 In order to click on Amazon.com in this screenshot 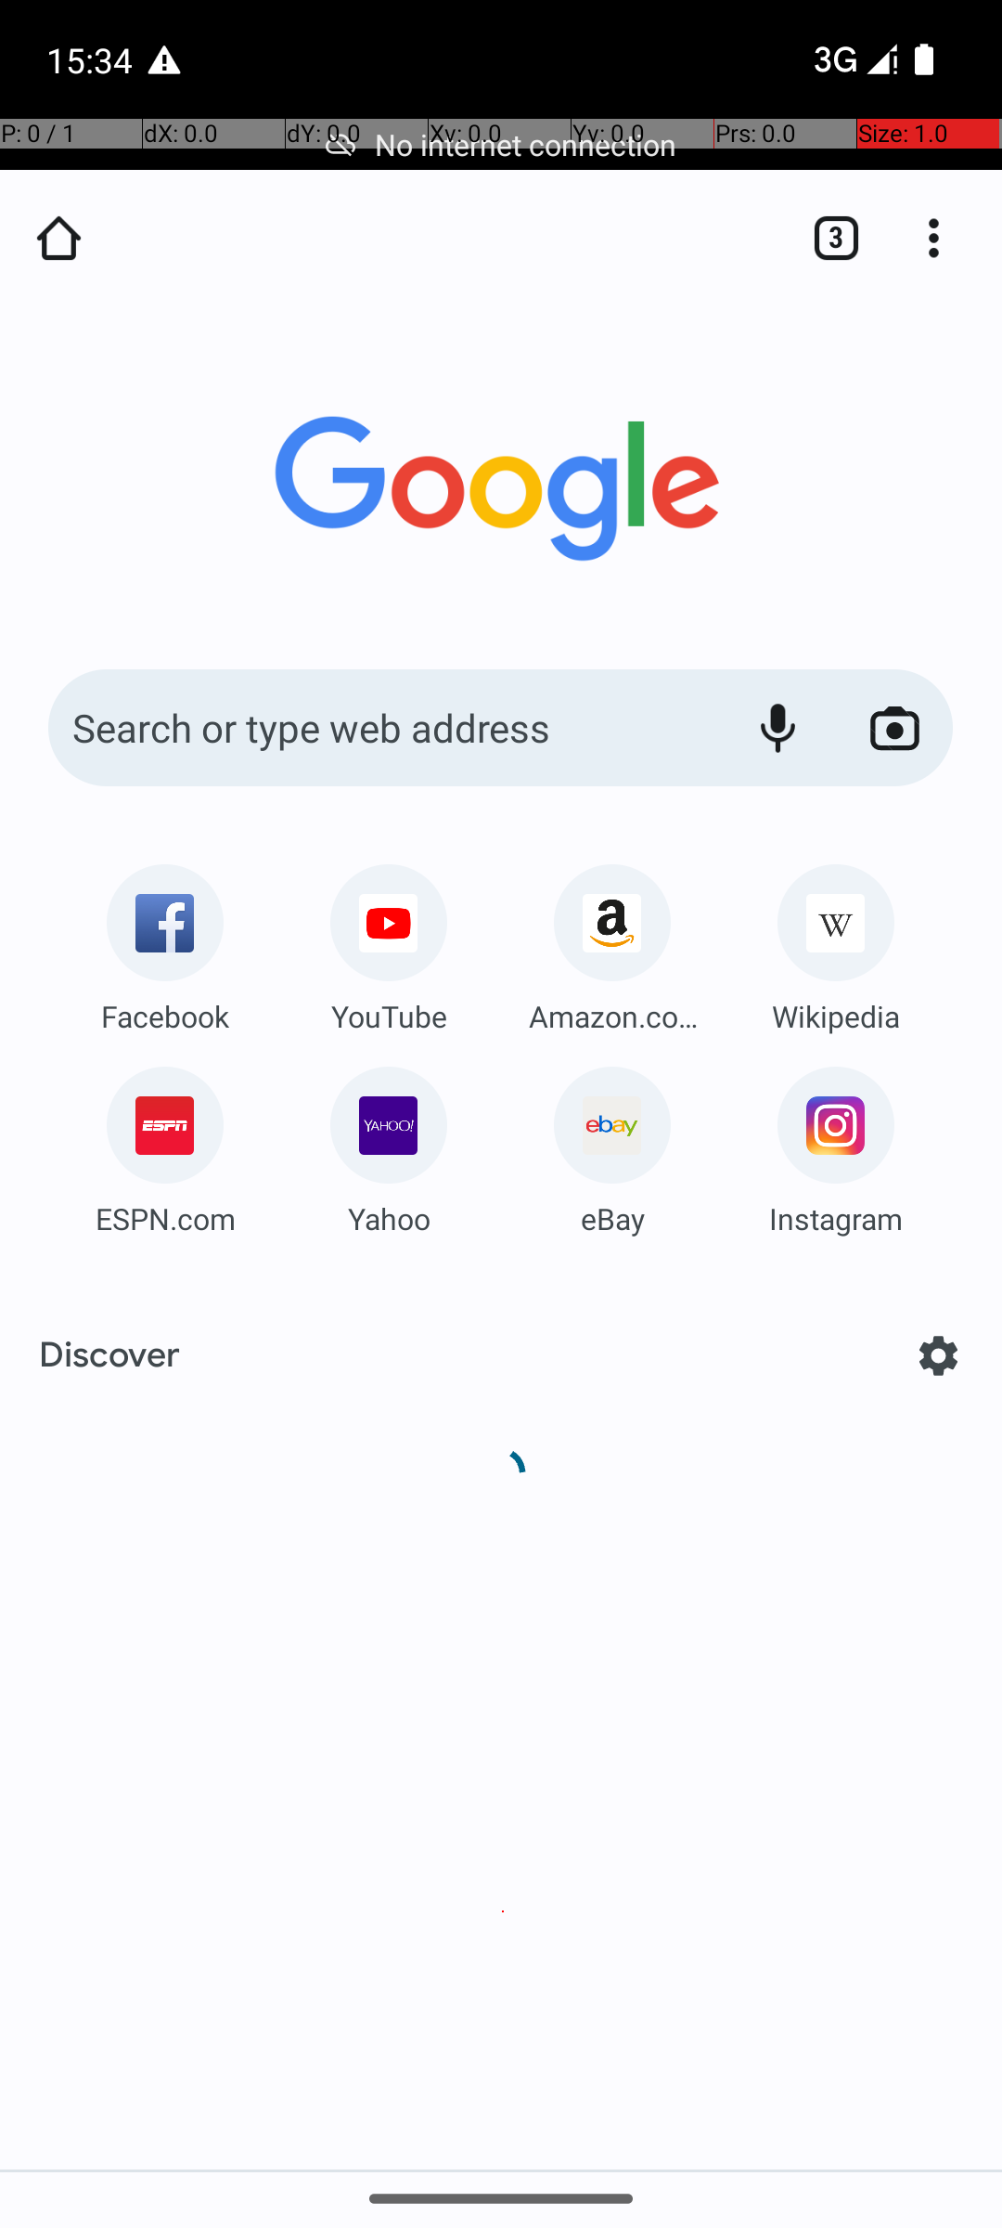, I will do `click(612, 1016)`.